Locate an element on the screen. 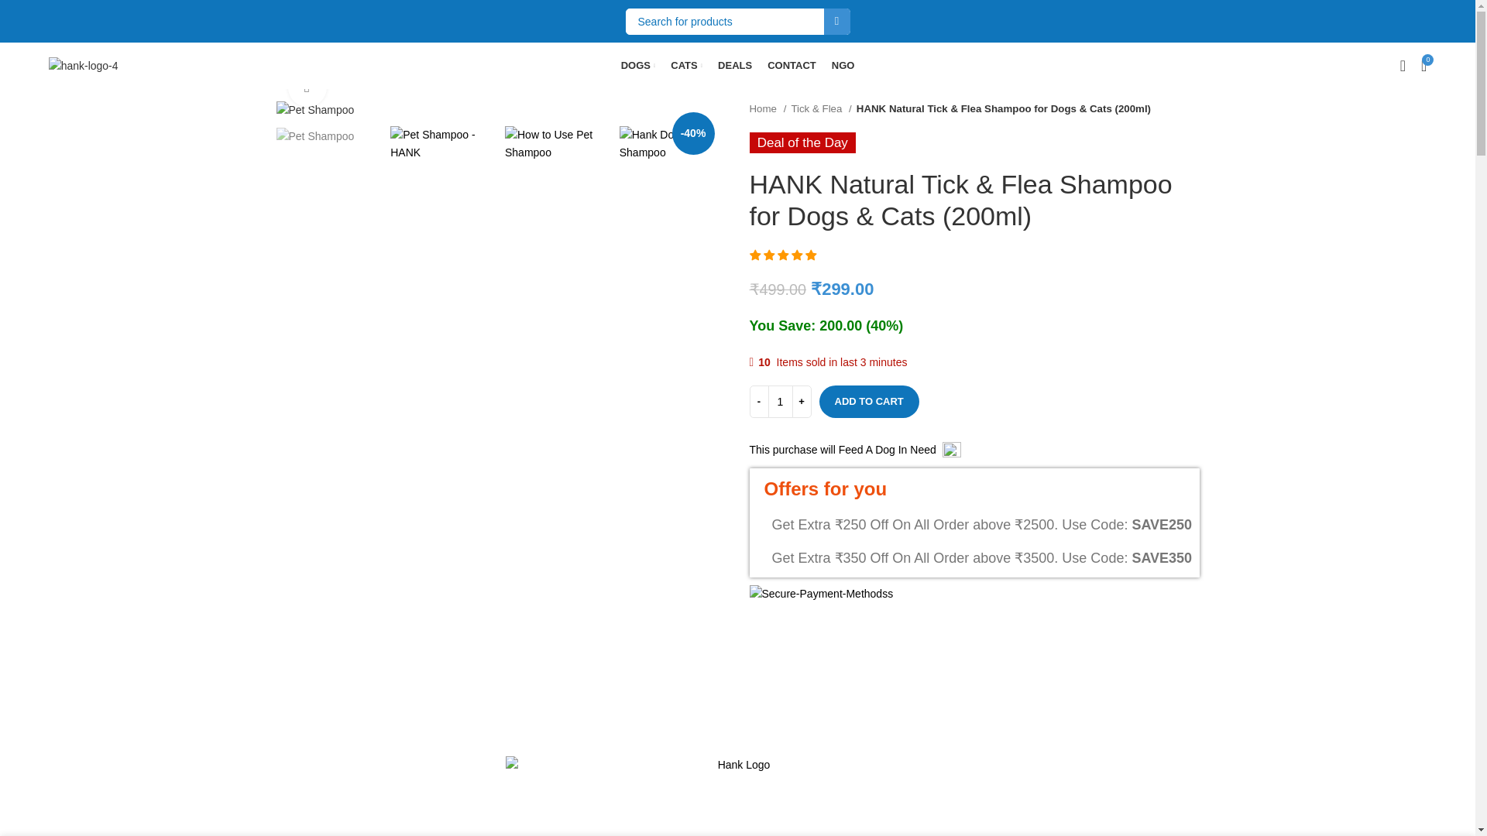 Image resolution: width=1487 pixels, height=836 pixels. Search for products is located at coordinates (314, 110).